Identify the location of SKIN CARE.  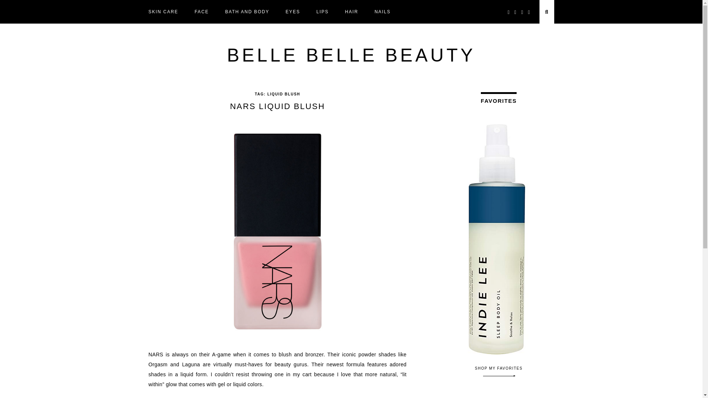
(163, 12).